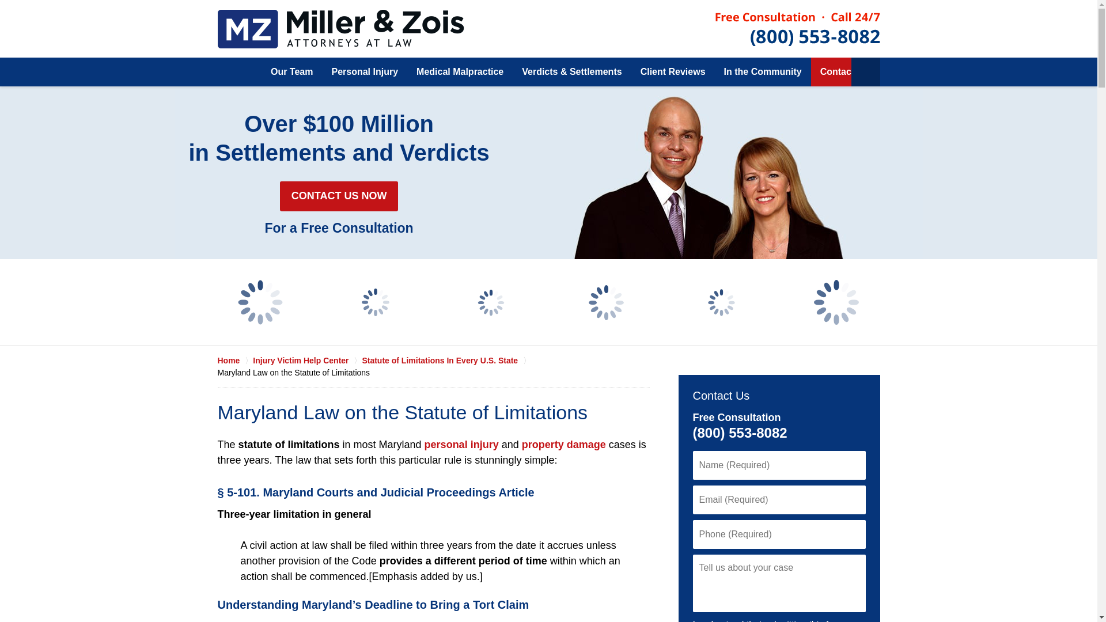 The height and width of the screenshot is (622, 1106). Describe the element at coordinates (235, 361) in the screenshot. I see `Home` at that location.